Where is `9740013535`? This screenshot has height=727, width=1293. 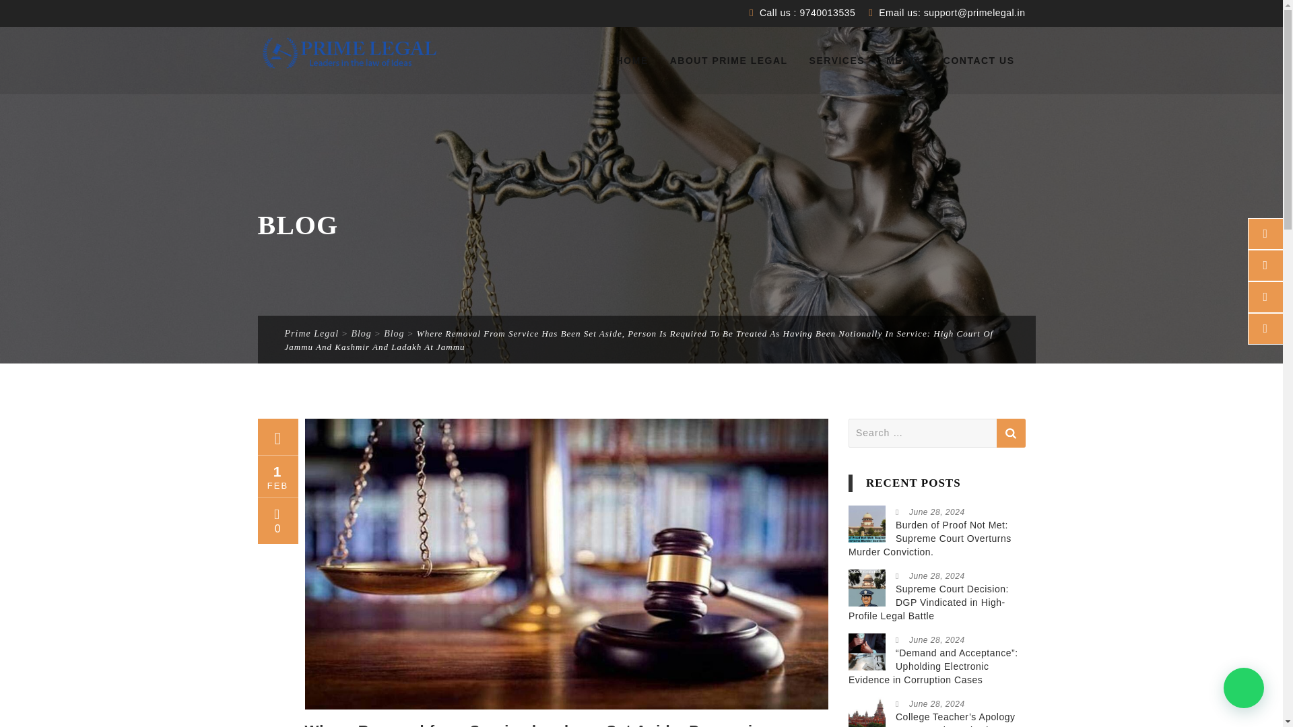 9740013535 is located at coordinates (826, 12).